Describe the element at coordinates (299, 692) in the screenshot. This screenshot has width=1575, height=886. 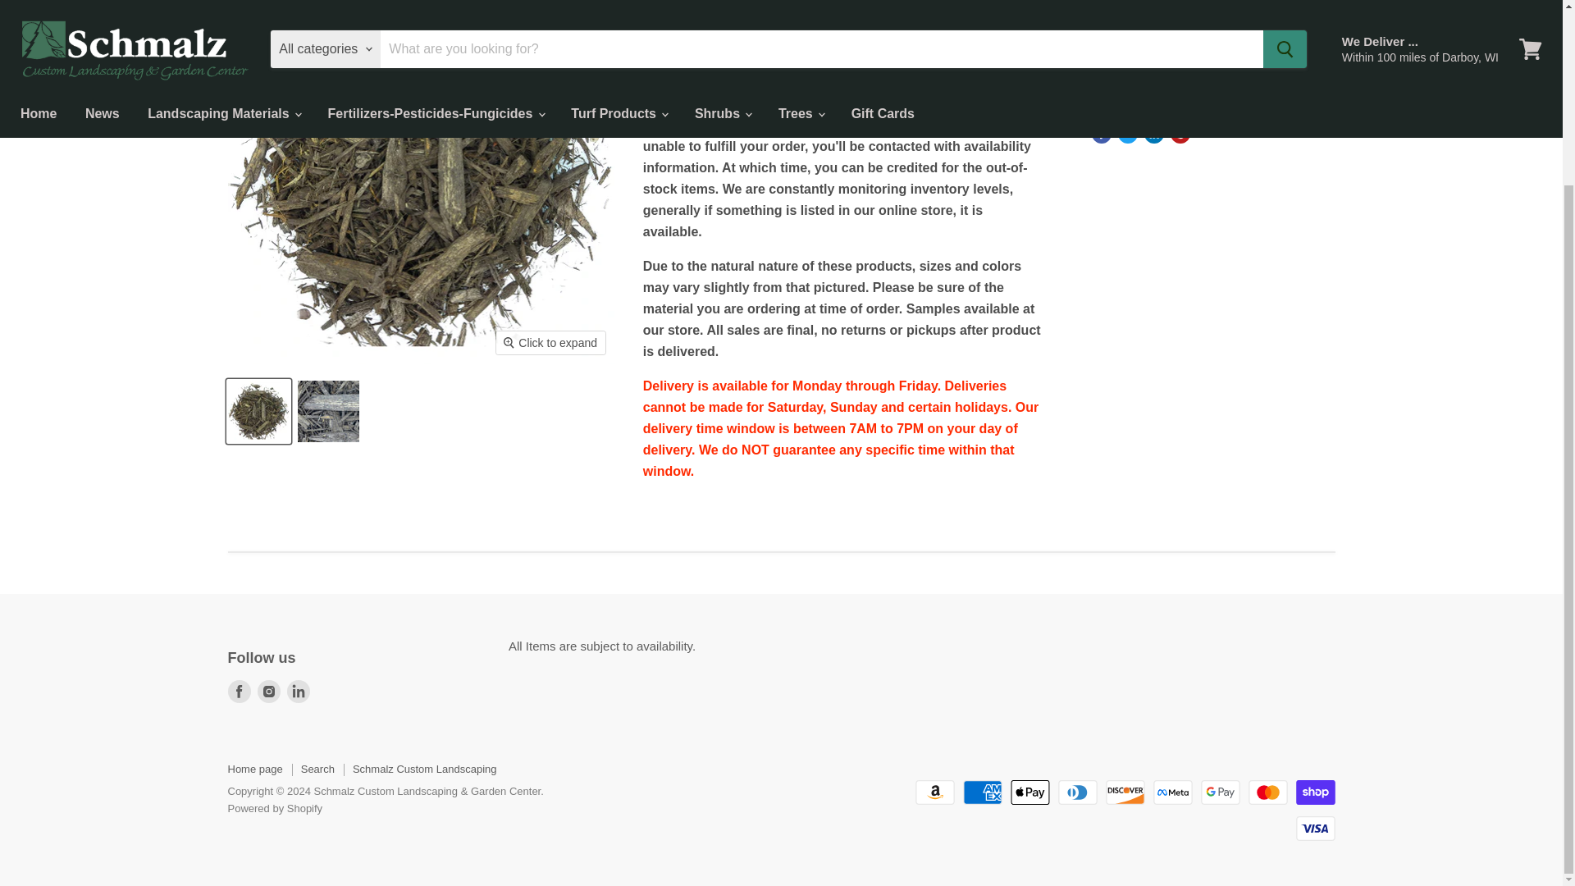
I see `LinkedIn` at that location.